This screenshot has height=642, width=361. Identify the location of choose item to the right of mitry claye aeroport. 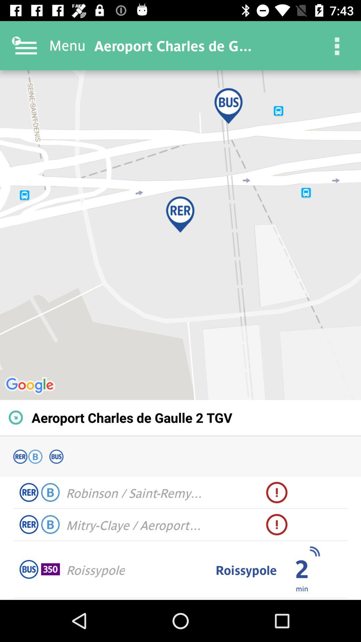
(277, 525).